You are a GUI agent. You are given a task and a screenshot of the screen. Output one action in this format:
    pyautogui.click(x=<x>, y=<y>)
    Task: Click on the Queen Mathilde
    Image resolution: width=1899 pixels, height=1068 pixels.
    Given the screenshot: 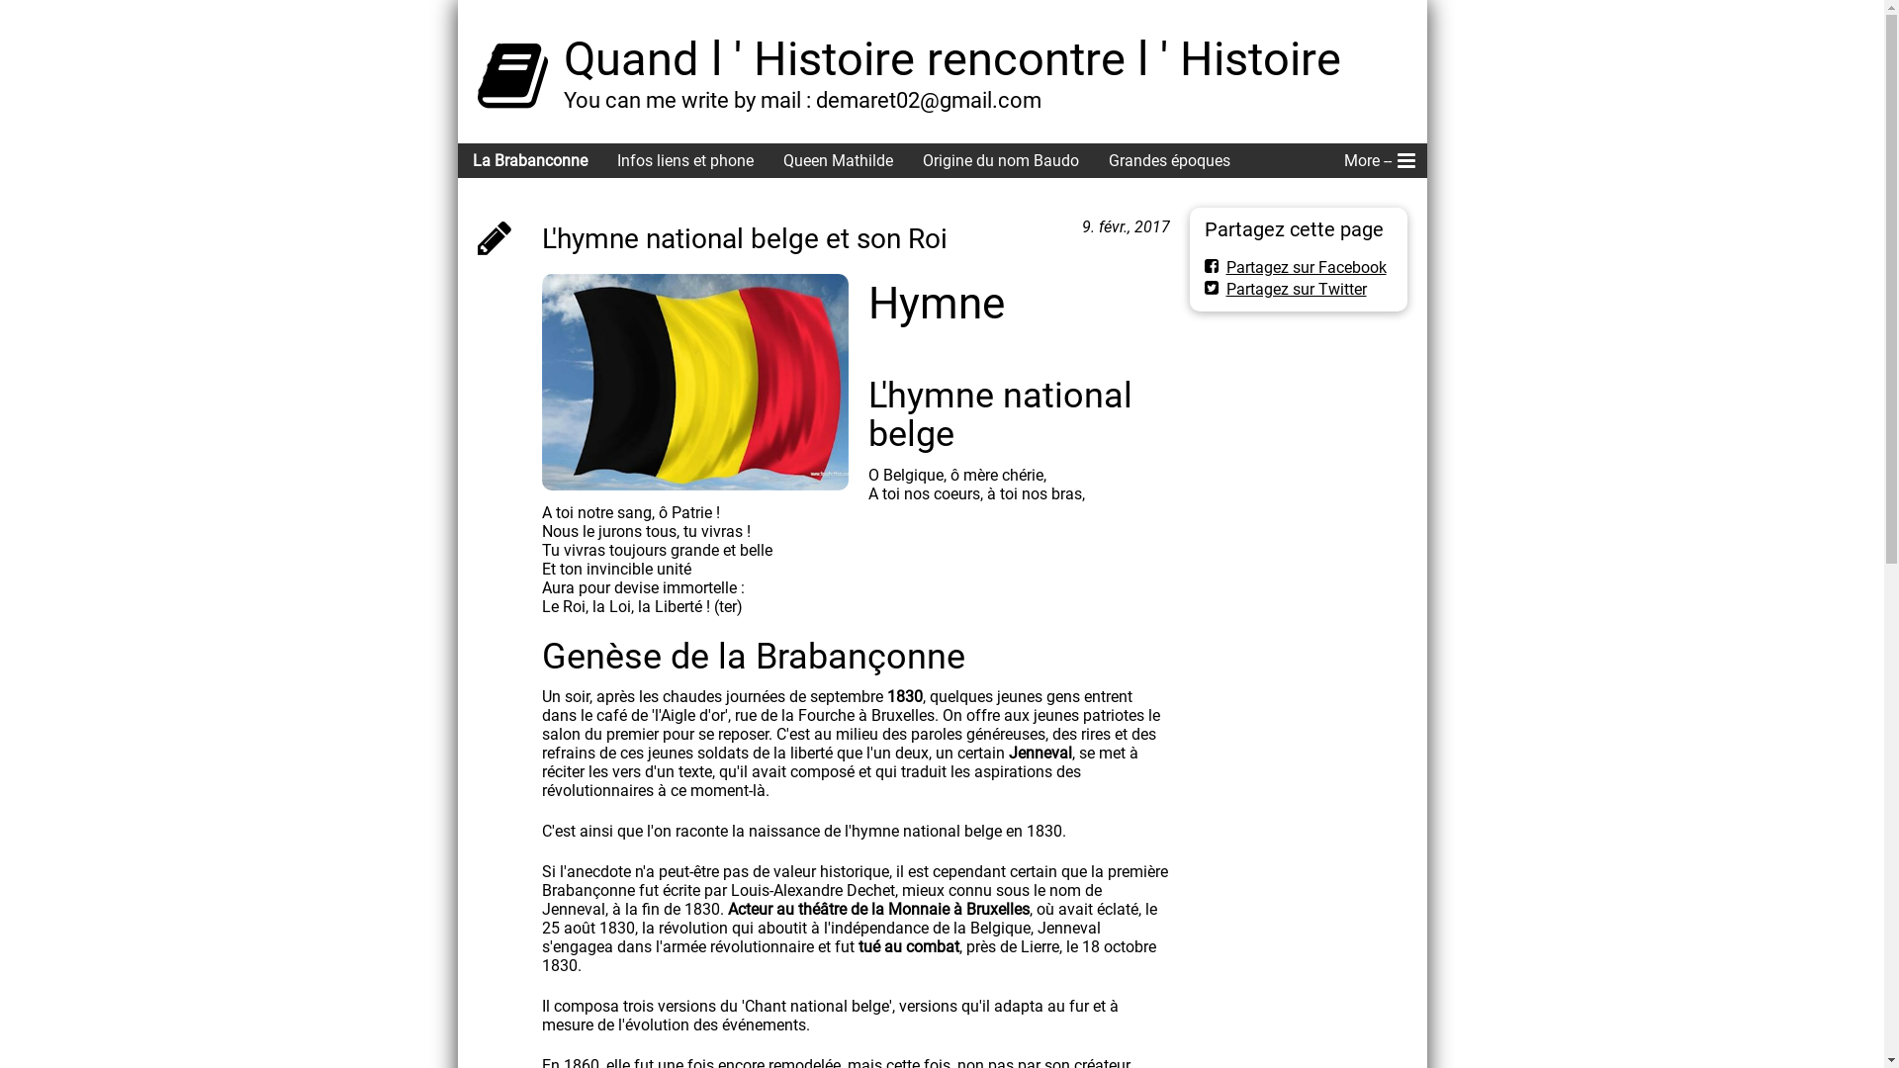 What is the action you would take?
    pyautogui.click(x=837, y=160)
    